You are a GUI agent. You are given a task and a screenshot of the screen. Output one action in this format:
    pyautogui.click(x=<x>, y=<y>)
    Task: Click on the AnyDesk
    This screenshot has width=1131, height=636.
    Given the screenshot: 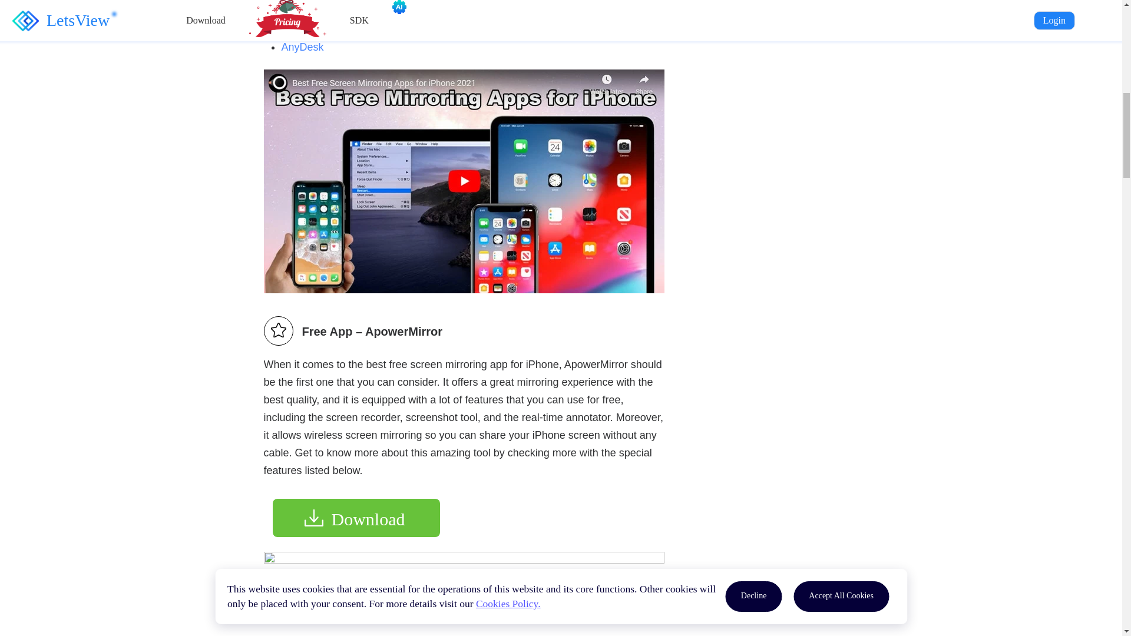 What is the action you would take?
    pyautogui.click(x=303, y=47)
    